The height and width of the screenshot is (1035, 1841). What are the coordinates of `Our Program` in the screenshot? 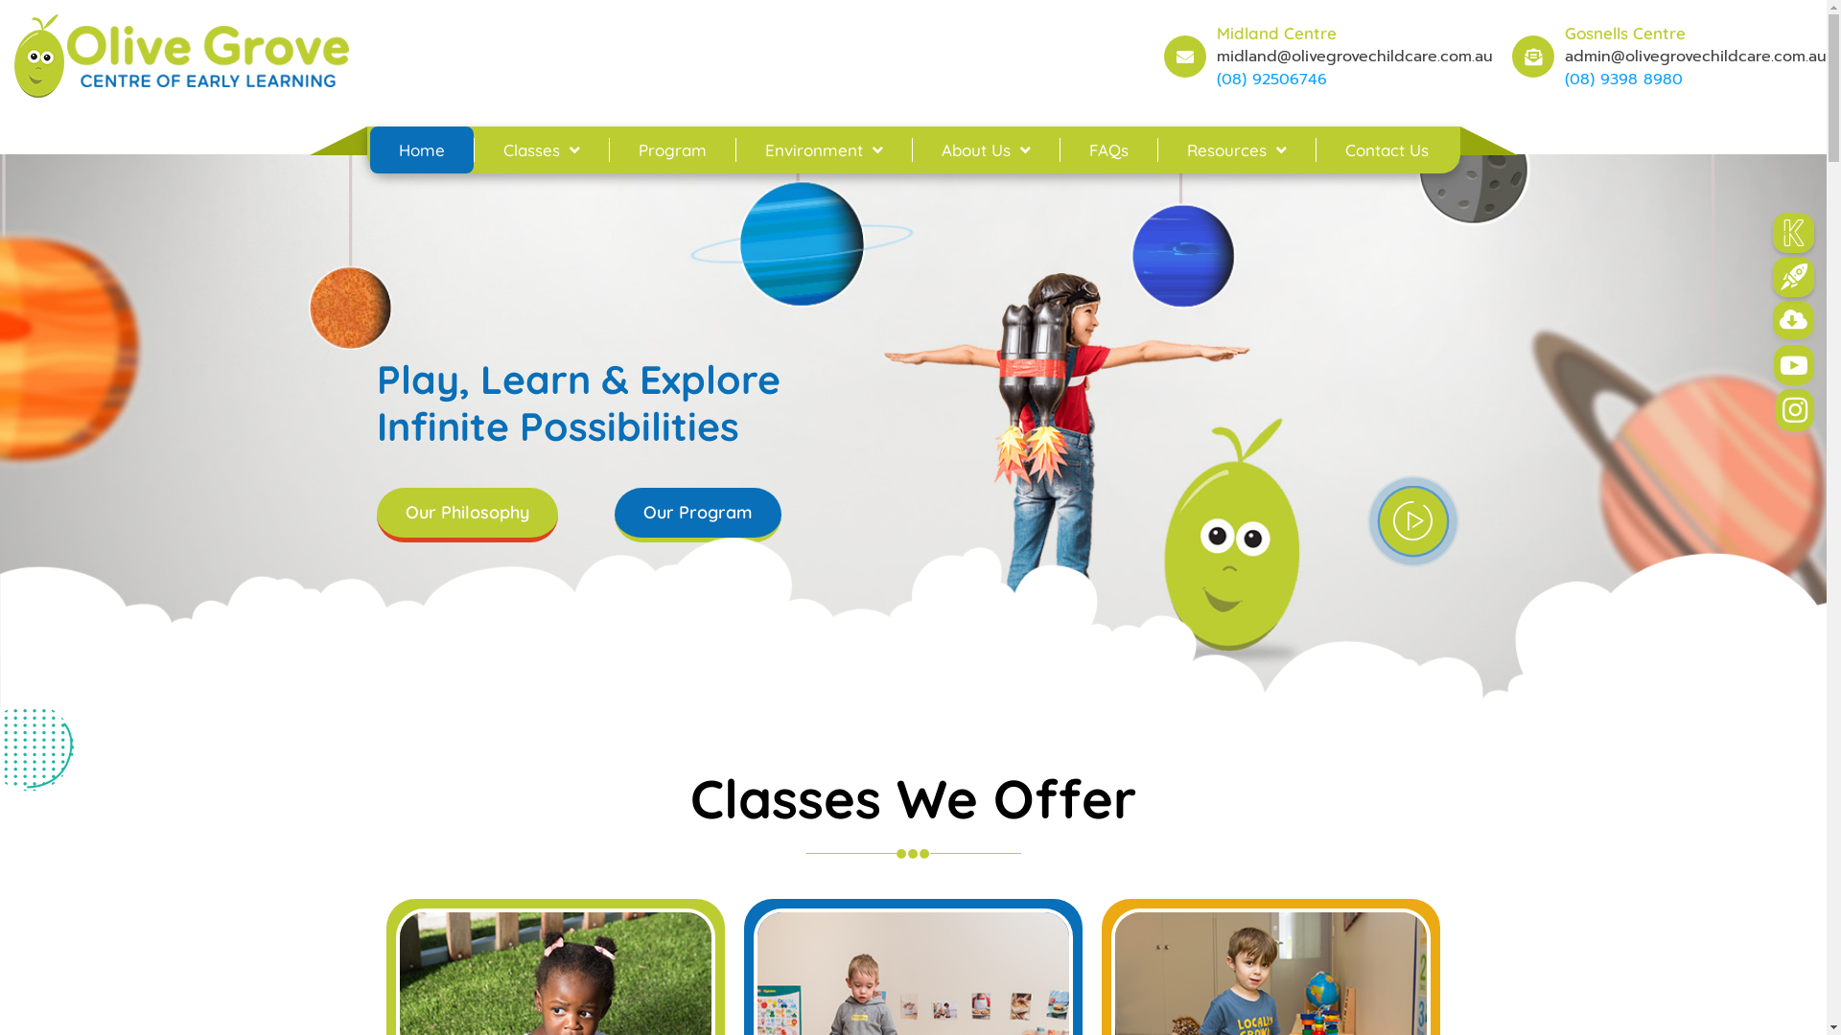 It's located at (698, 515).